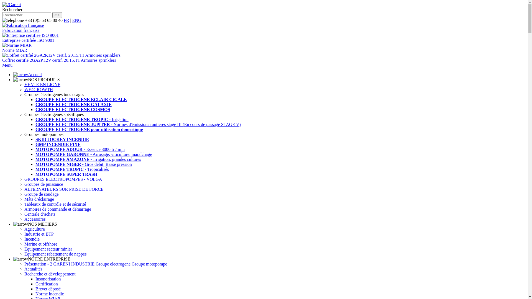 This screenshot has height=299, width=532. Describe the element at coordinates (28, 75) in the screenshot. I see `Accueil` at that location.